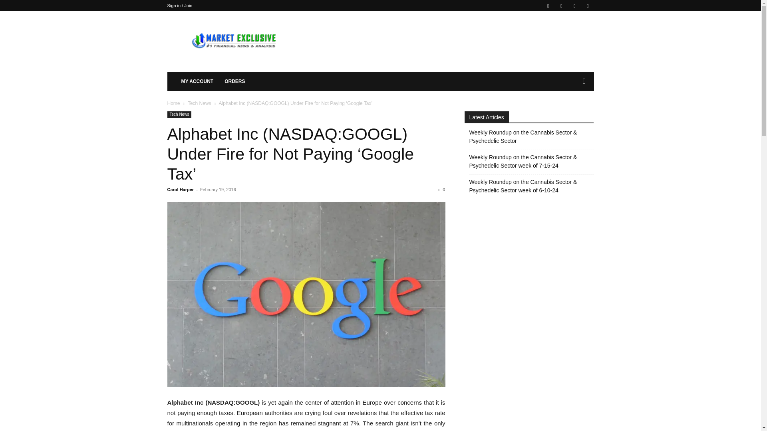 This screenshot has width=767, height=431. What do you see at coordinates (441, 189) in the screenshot?
I see `0` at bounding box center [441, 189].